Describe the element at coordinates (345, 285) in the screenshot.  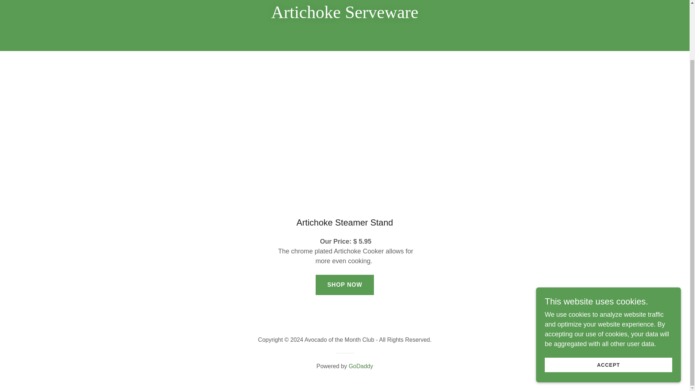
I see `SHOP NOW` at that location.